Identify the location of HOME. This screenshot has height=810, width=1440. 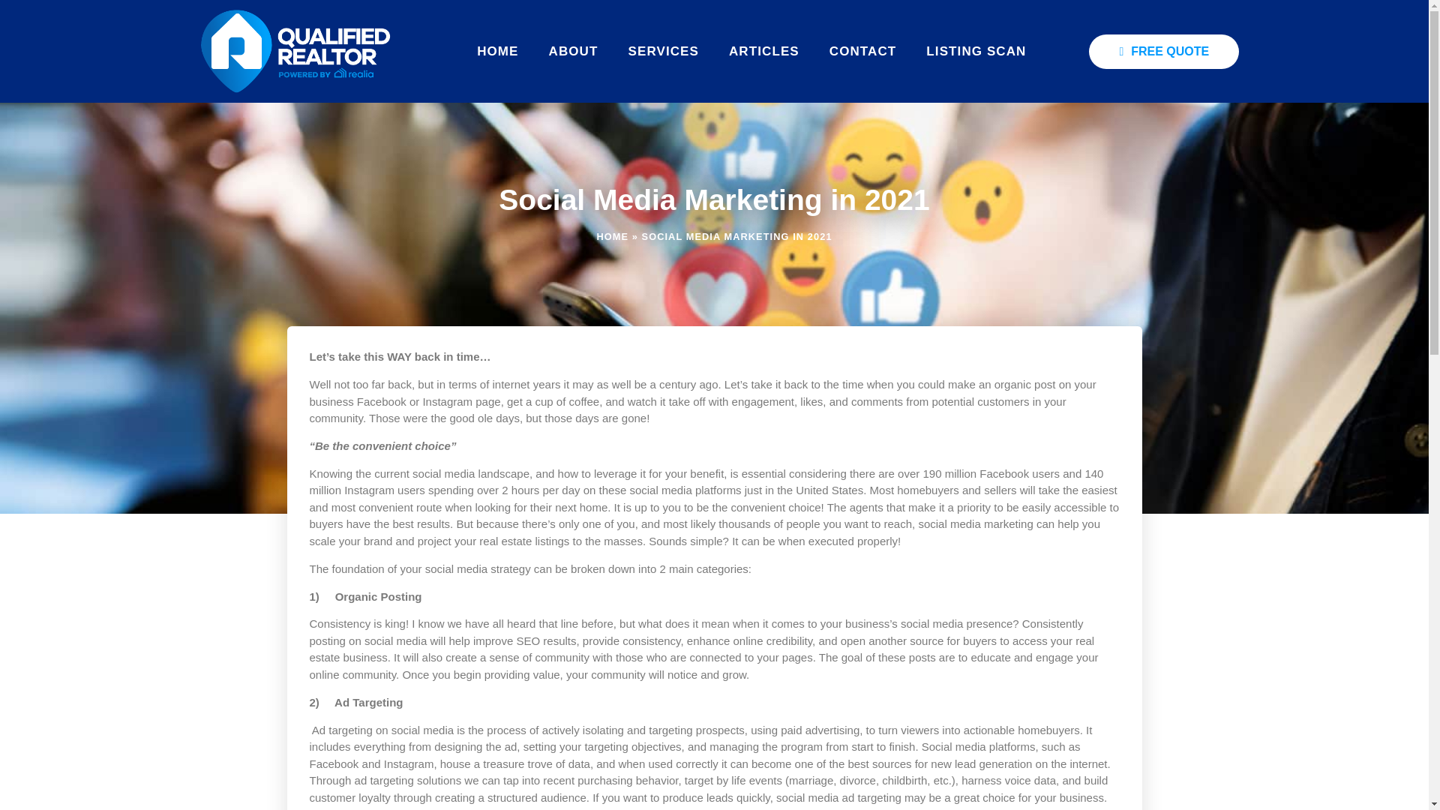
(497, 51).